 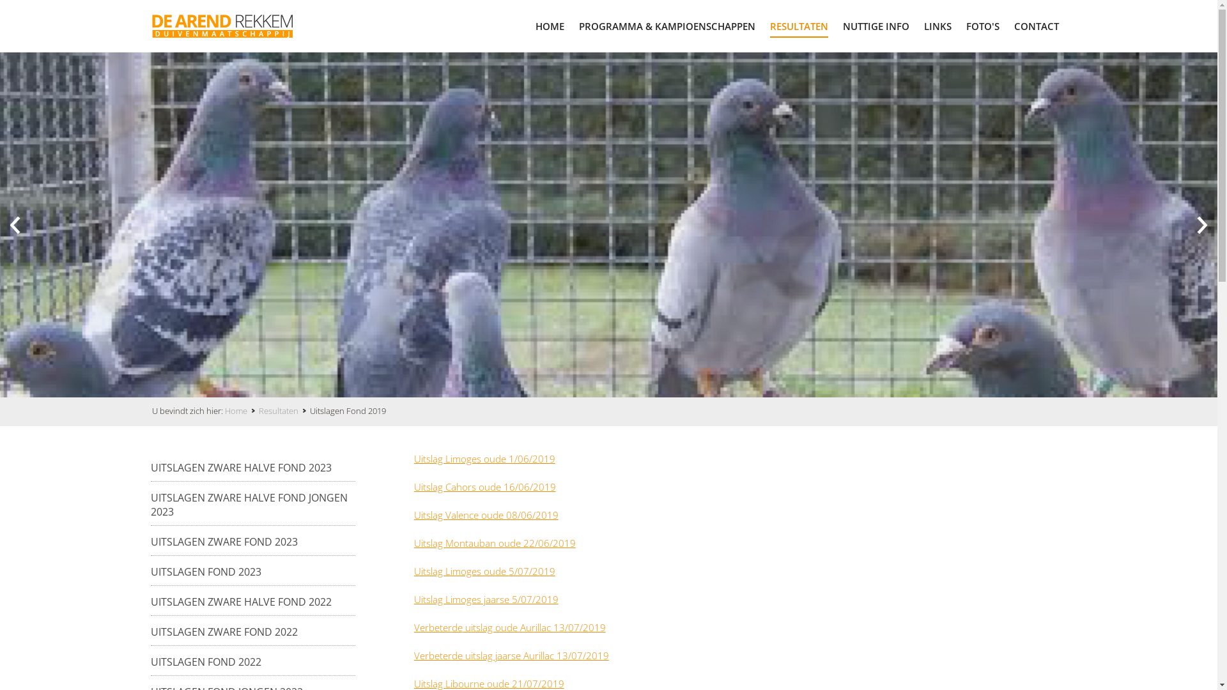 I want to click on UITSLAGEN ZWARE HALVE FOND 2022, so click(x=242, y=602).